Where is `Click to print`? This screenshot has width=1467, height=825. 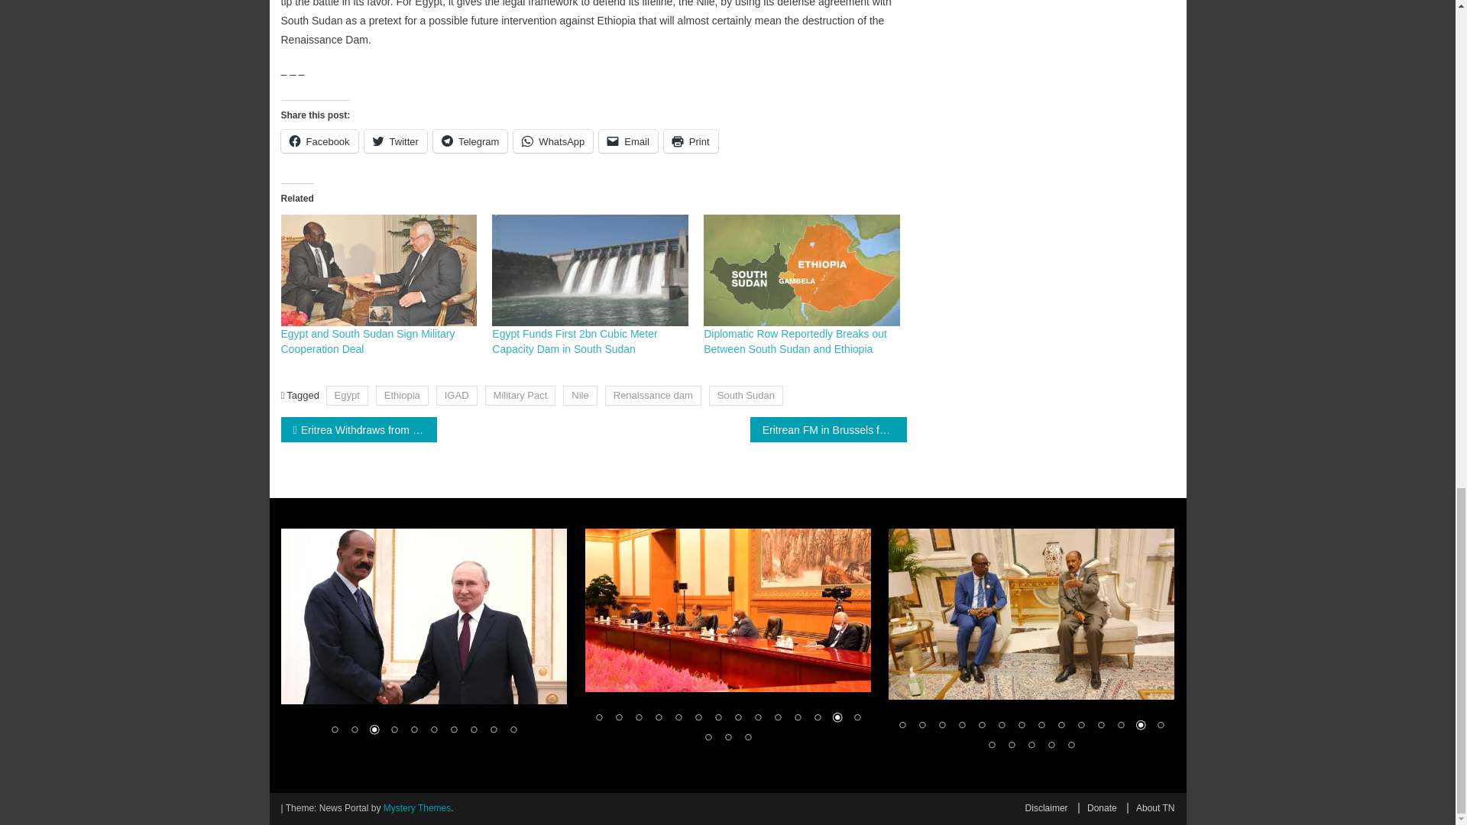
Click to print is located at coordinates (691, 141).